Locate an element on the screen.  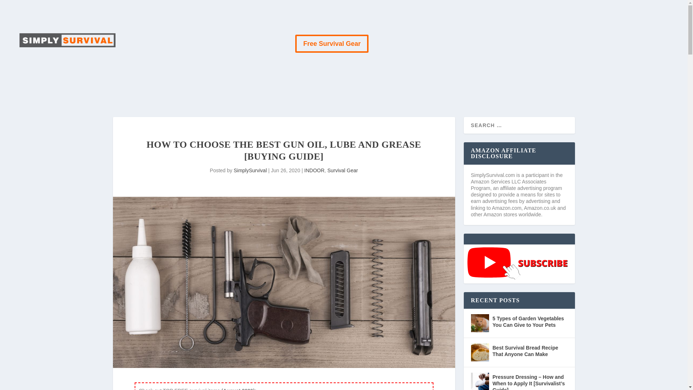
INDOOR is located at coordinates (314, 170).